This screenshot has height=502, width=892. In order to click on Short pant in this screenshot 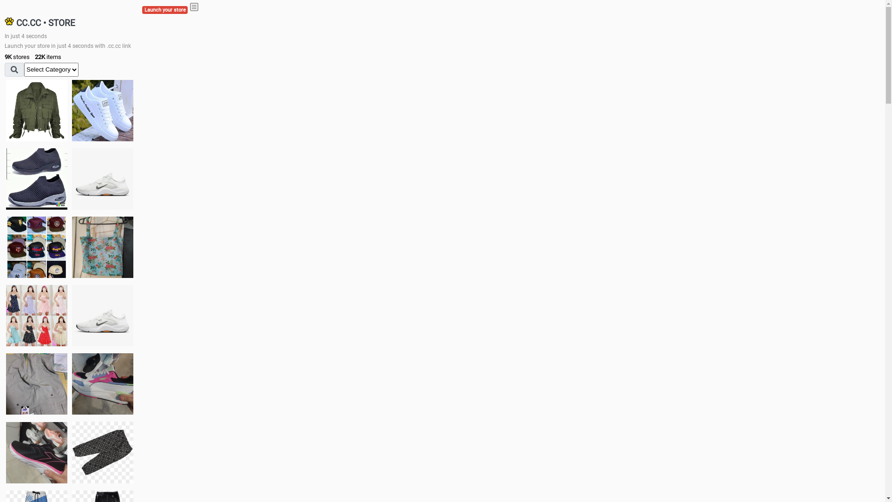, I will do `click(103, 452)`.